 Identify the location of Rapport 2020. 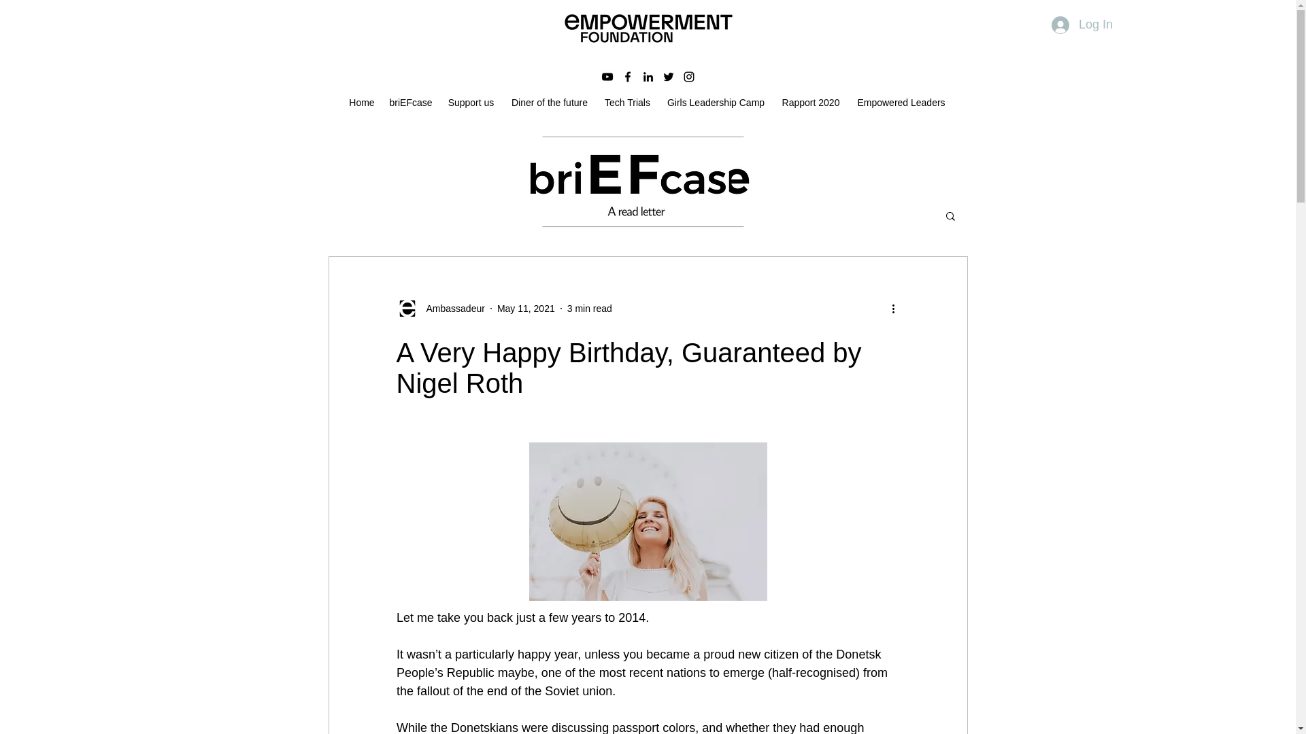
(811, 103).